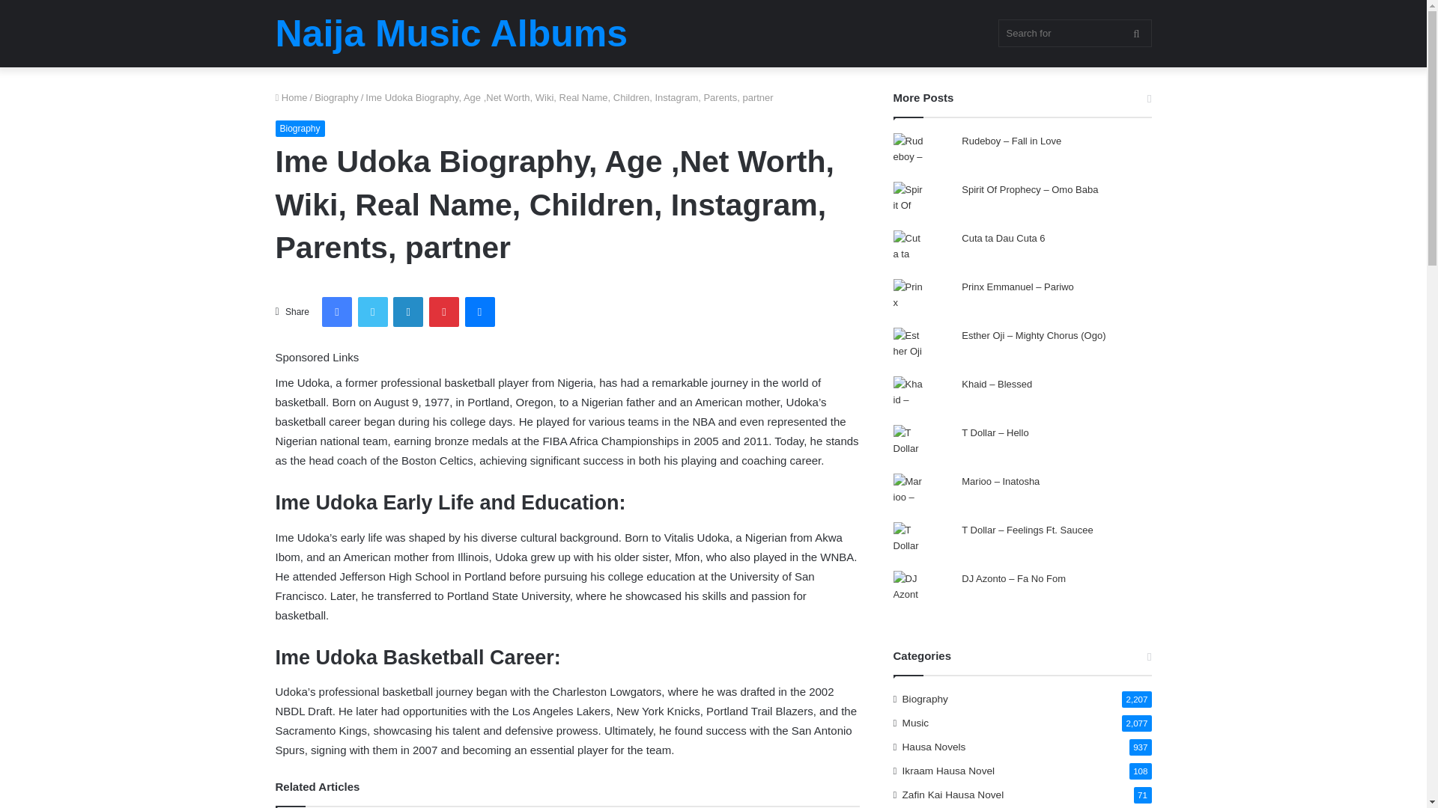 This screenshot has height=808, width=1438. What do you see at coordinates (300, 128) in the screenshot?
I see `Biography` at bounding box center [300, 128].